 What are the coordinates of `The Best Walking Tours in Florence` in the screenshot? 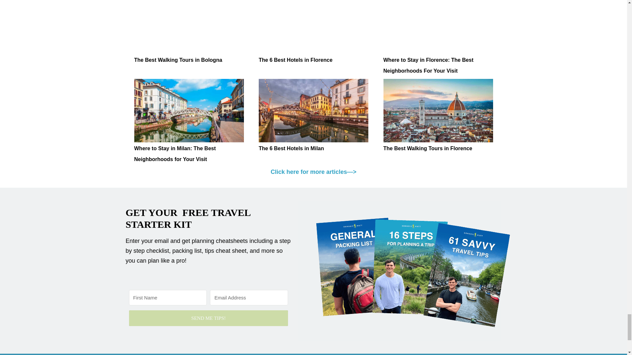 It's located at (438, 110).